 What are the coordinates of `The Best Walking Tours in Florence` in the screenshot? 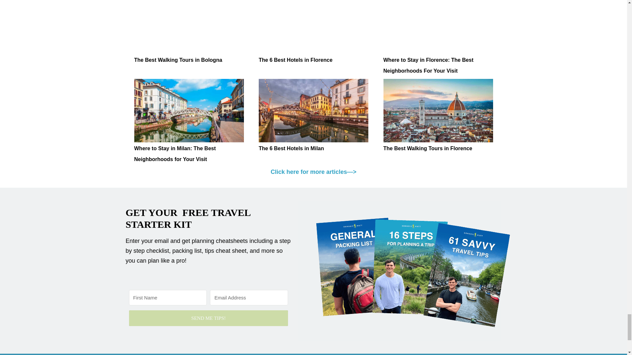 It's located at (438, 110).